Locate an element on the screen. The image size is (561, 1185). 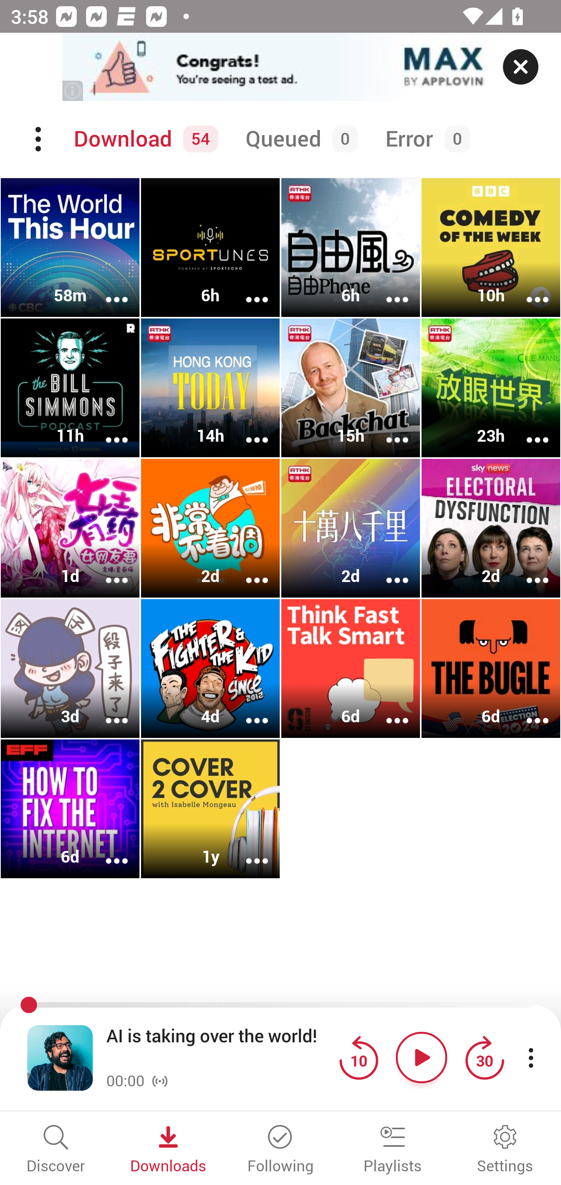
Following is located at coordinates (280, 1150).